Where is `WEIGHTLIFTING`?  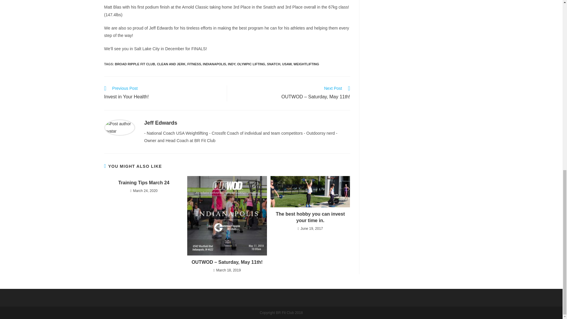 WEIGHTLIFTING is located at coordinates (306, 64).